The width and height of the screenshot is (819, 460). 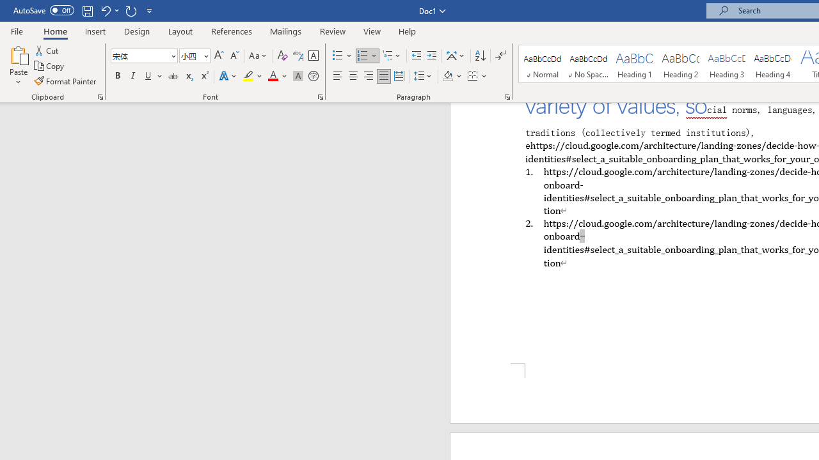 I want to click on Review, so click(x=333, y=31).